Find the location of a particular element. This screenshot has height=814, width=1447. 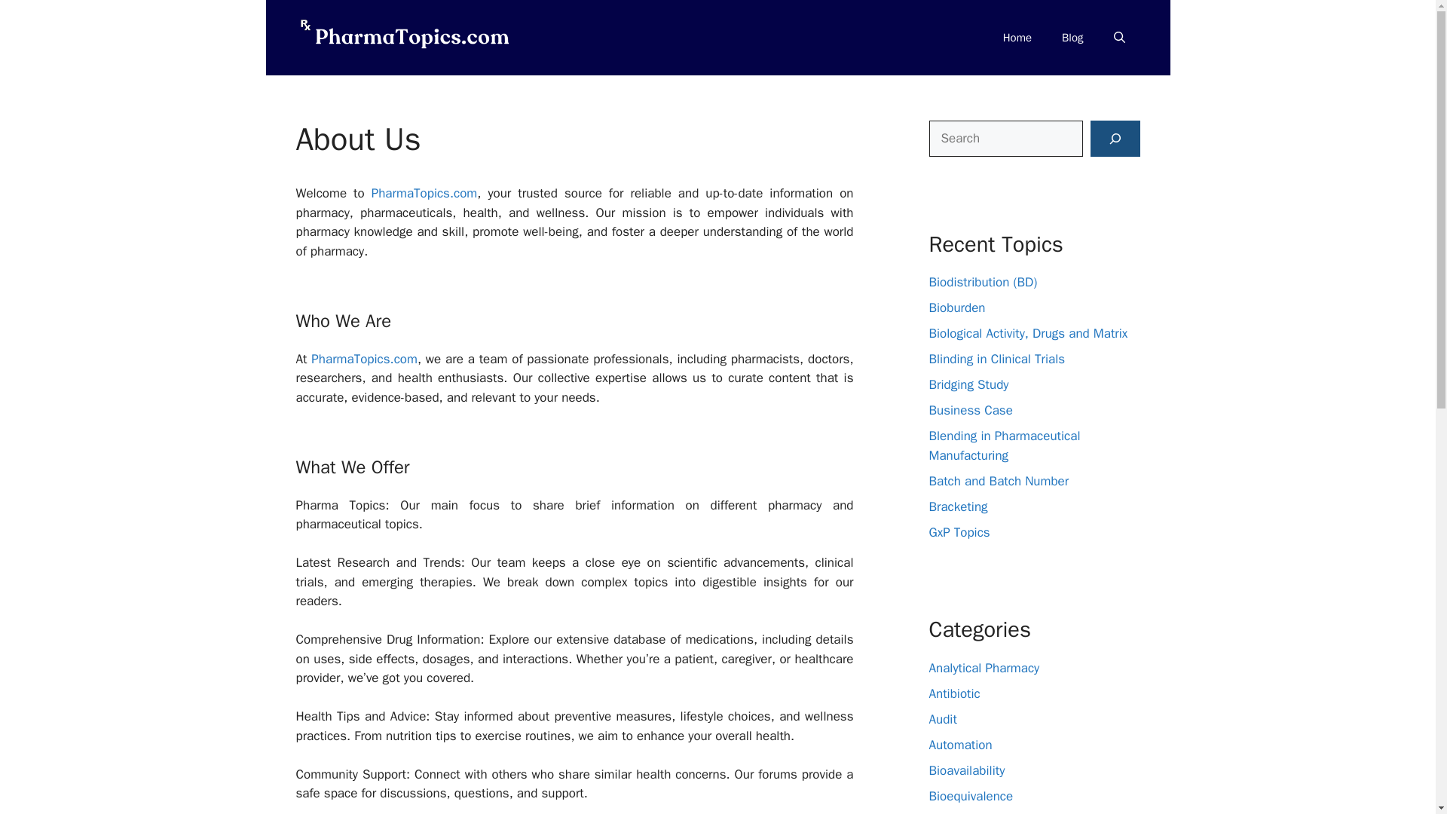

Bracketing is located at coordinates (957, 506).